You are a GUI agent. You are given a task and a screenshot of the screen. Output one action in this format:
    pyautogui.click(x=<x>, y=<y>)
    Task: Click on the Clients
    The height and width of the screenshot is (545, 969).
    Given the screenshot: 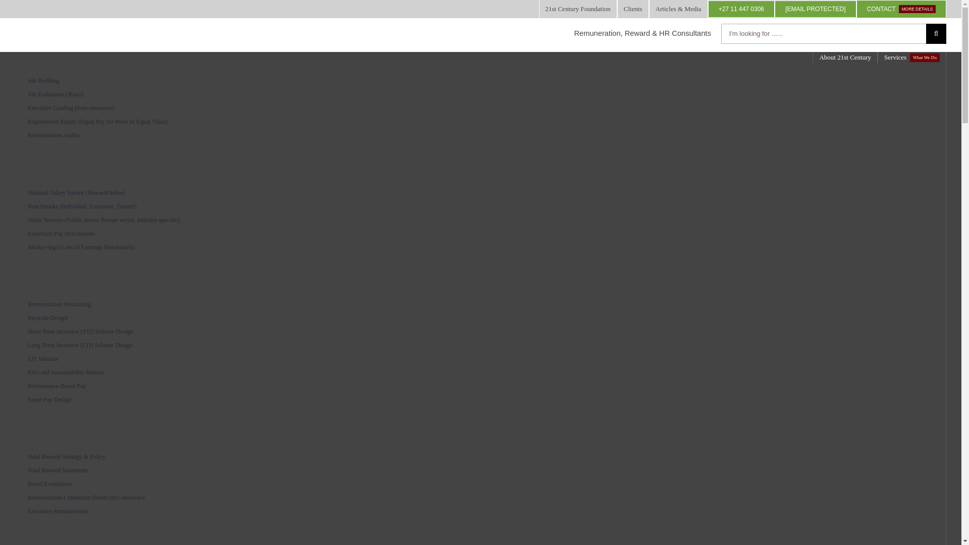 What is the action you would take?
    pyautogui.click(x=58, y=420)
    